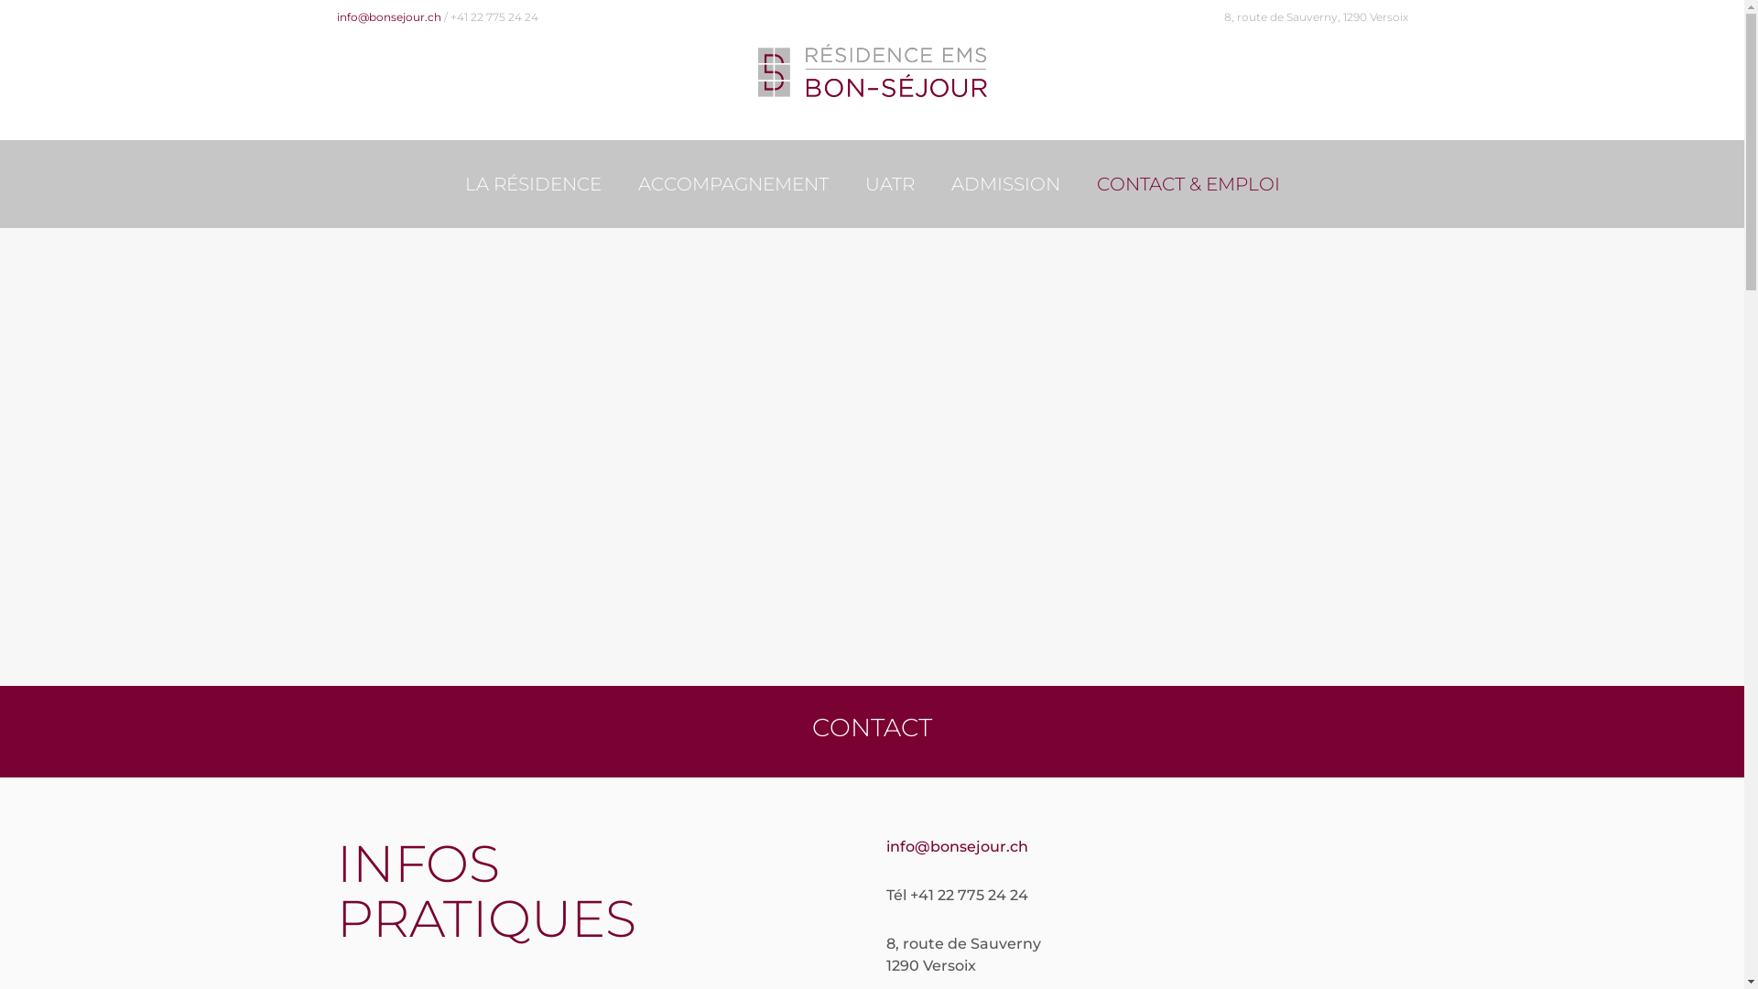  What do you see at coordinates (1188, 184) in the screenshot?
I see `CONTACT & EMPLOI` at bounding box center [1188, 184].